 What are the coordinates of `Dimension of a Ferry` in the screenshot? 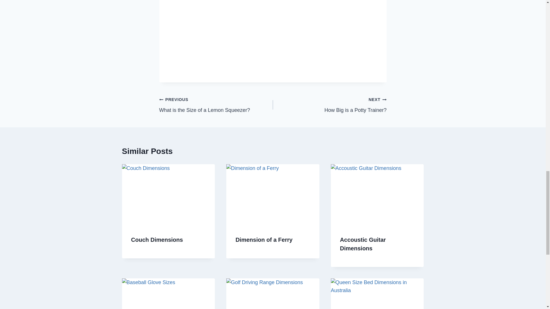 It's located at (264, 240).